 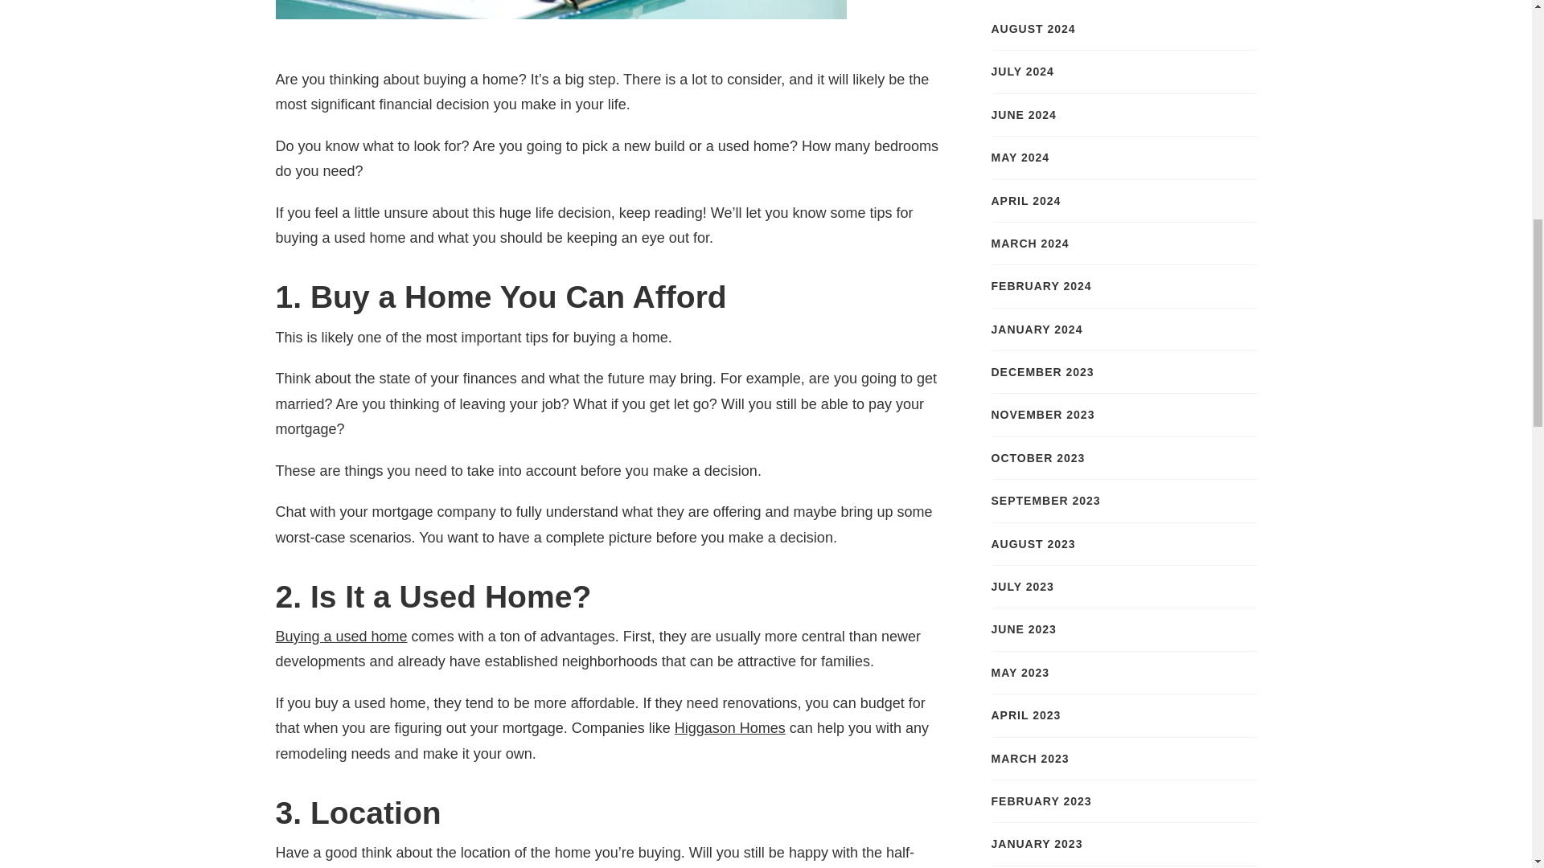 What do you see at coordinates (341, 637) in the screenshot?
I see `Buying a used home` at bounding box center [341, 637].